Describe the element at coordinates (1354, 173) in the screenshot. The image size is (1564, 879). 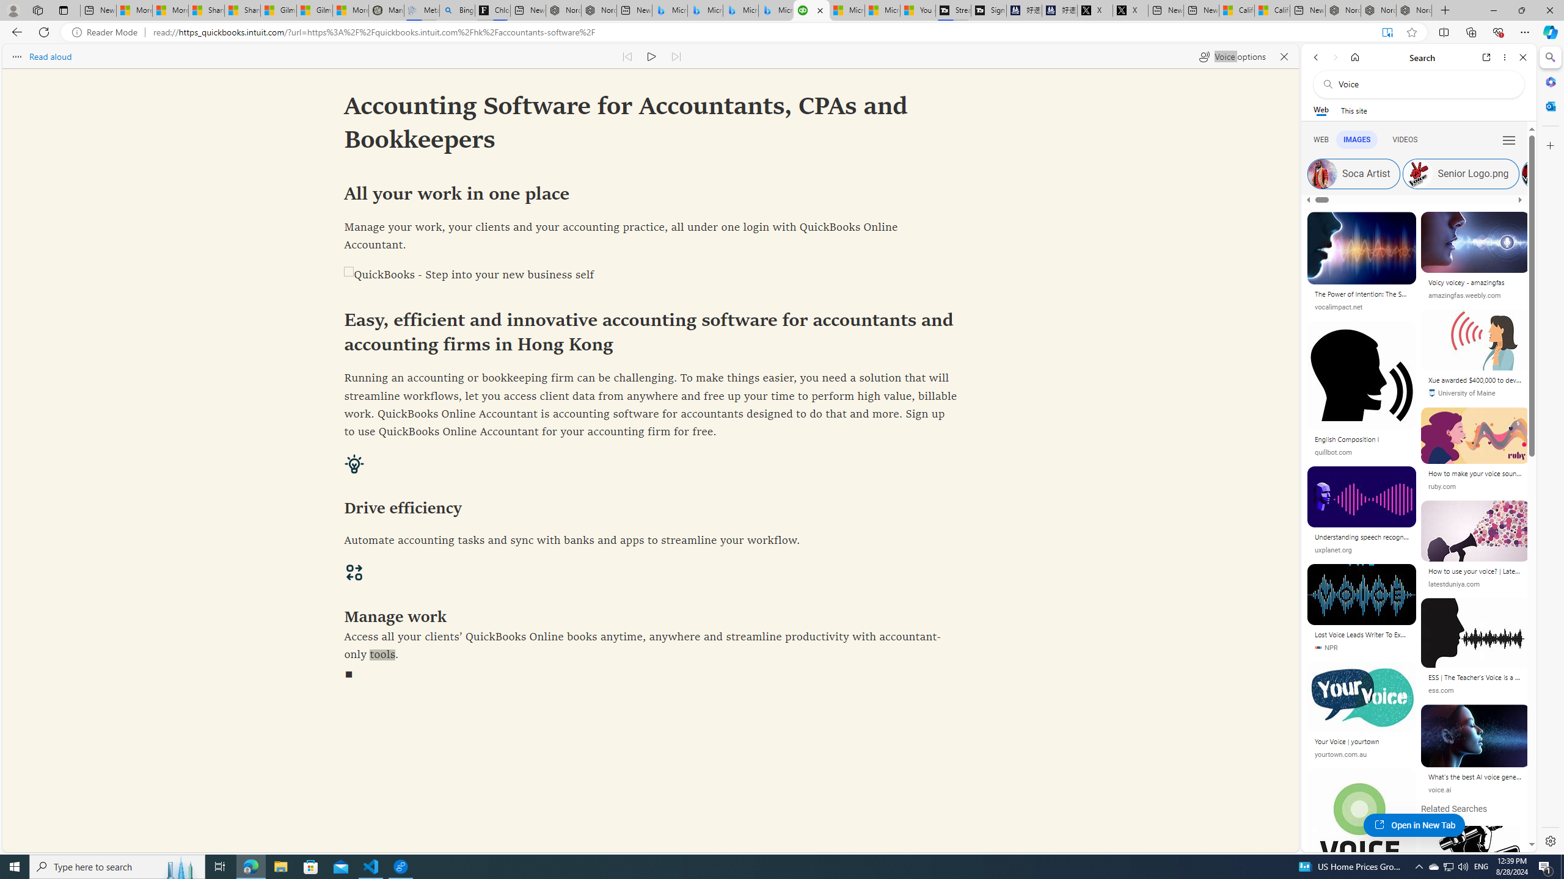
I see `Soca Artist` at that location.